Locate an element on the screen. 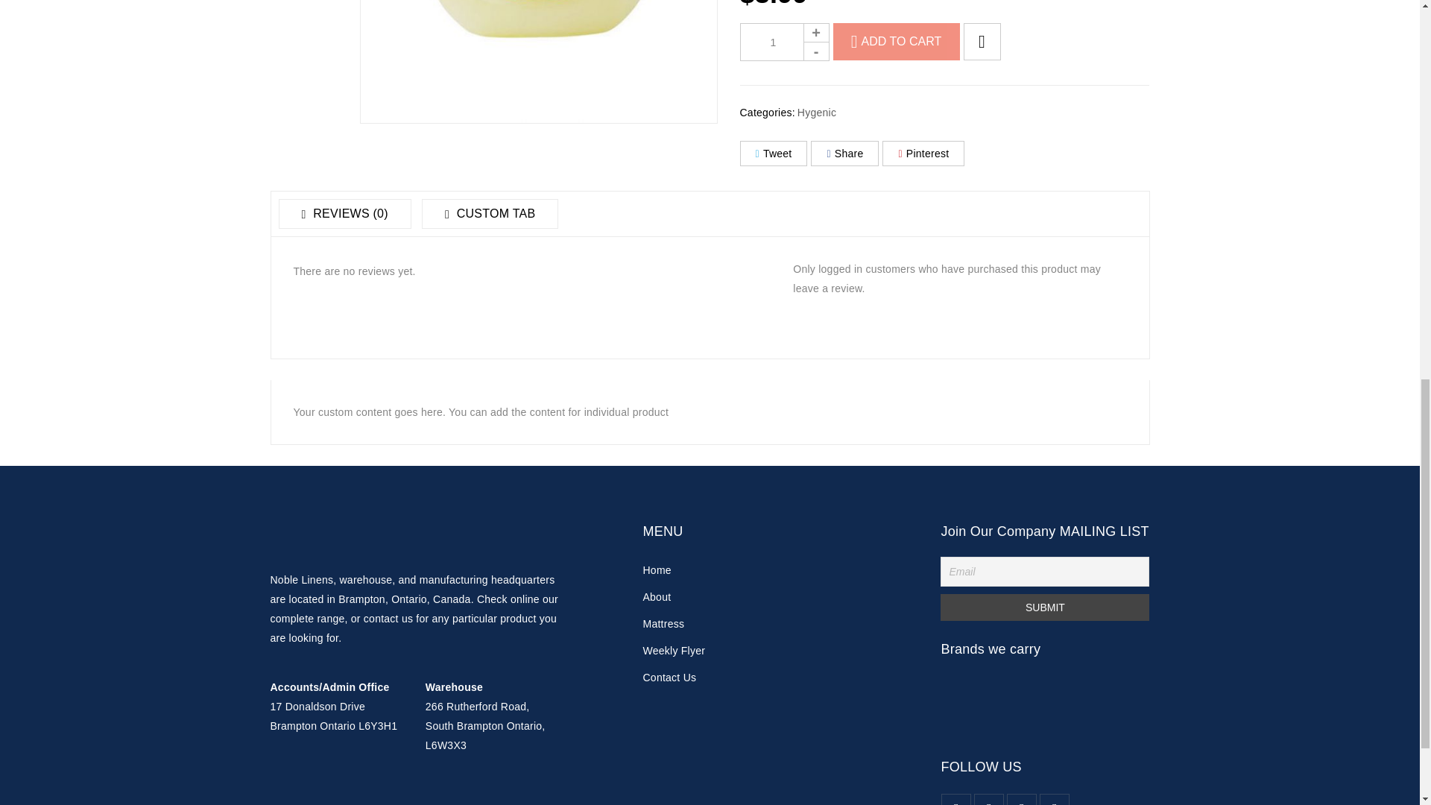  Mattress is located at coordinates (663, 623).